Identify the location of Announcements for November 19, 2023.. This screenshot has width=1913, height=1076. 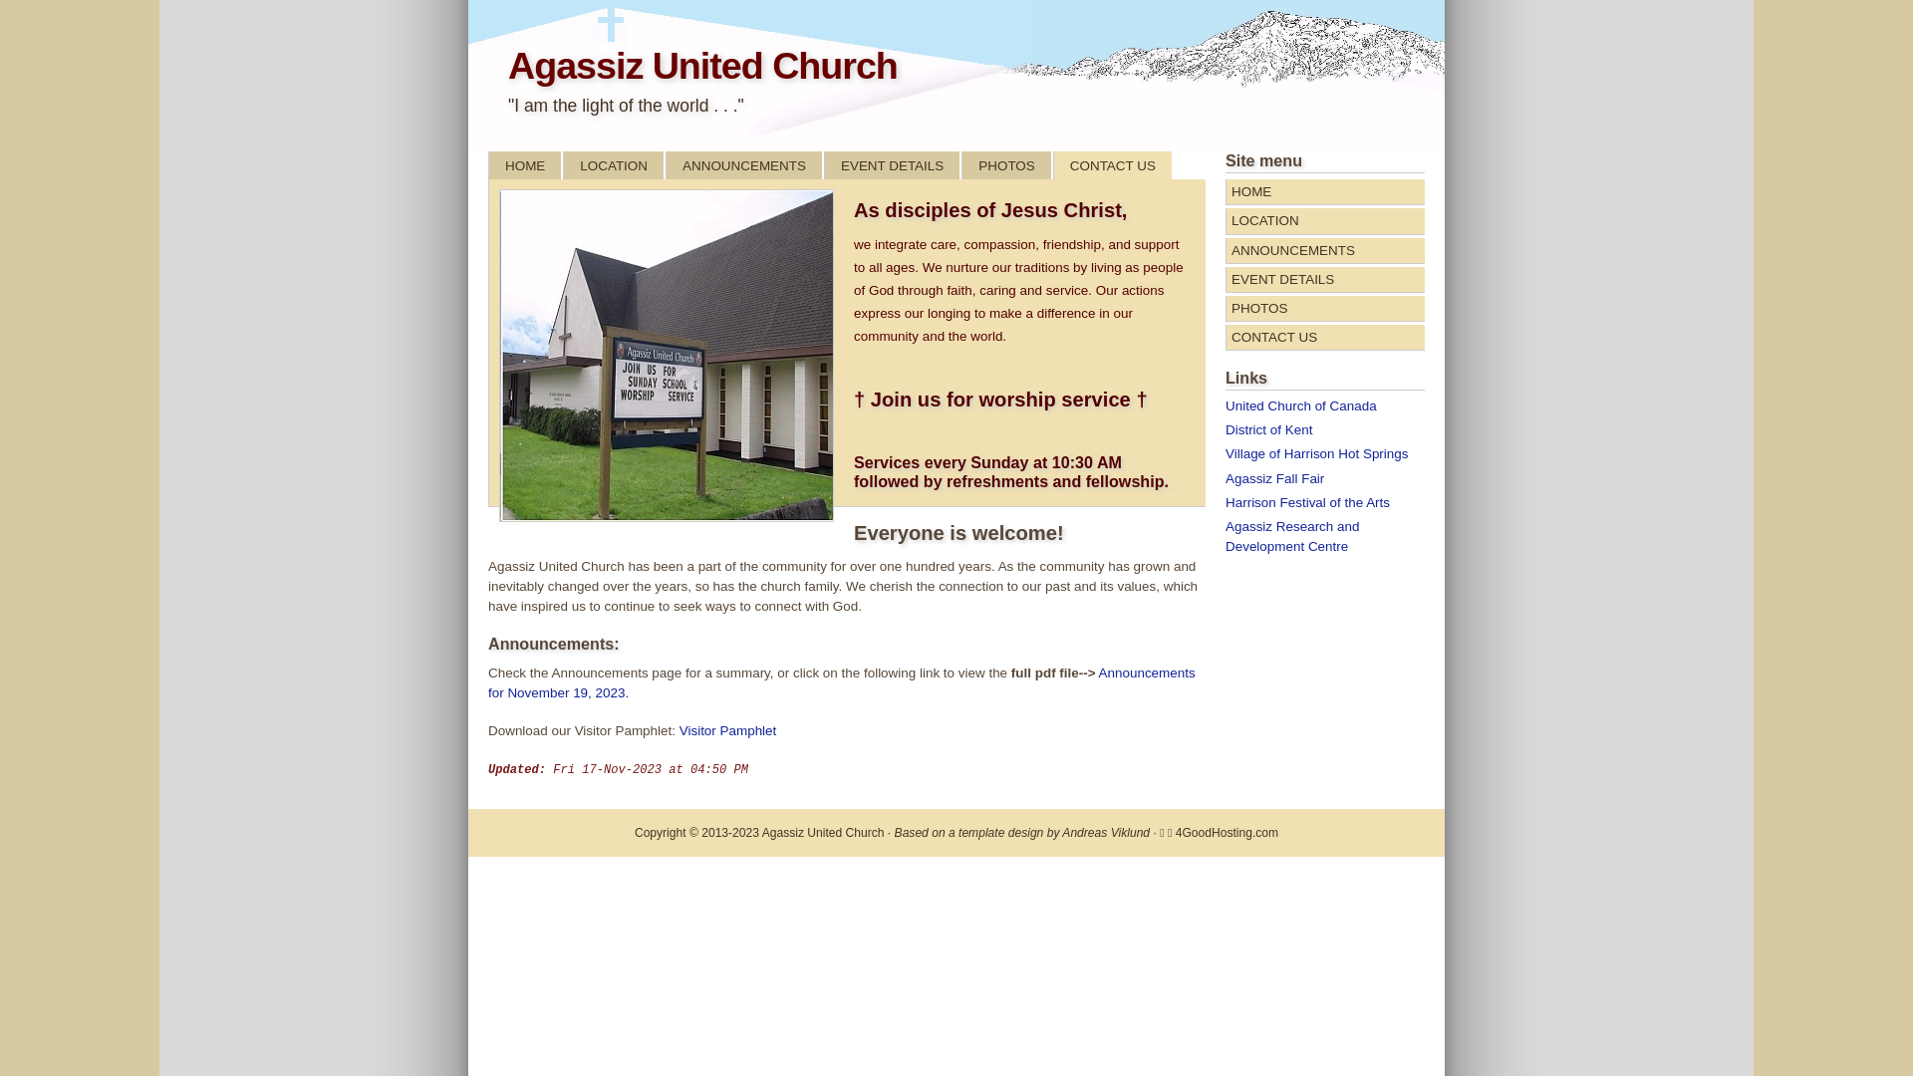
(841, 683).